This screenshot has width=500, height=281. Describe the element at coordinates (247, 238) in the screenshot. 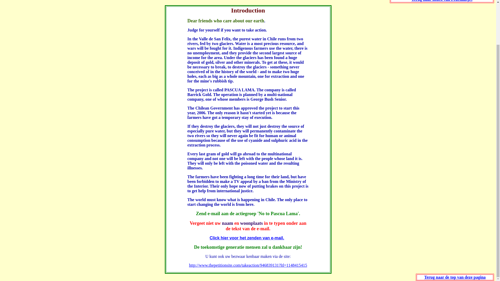

I see `Click hier voor het zenden van e-mail.` at that location.